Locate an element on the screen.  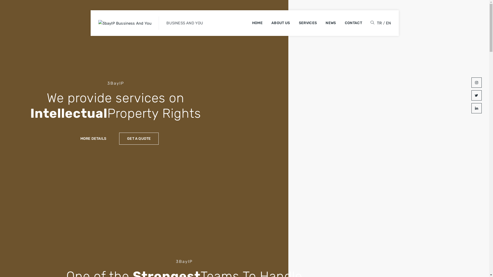
GET A QUOTE is located at coordinates (139, 138).